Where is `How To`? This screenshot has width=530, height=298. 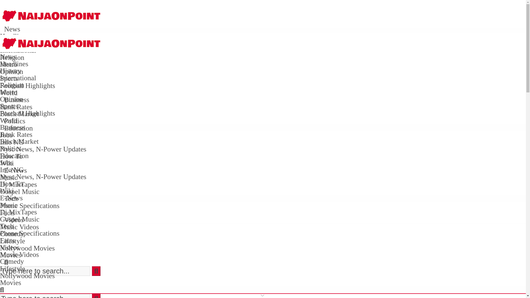
How To is located at coordinates (11, 156).